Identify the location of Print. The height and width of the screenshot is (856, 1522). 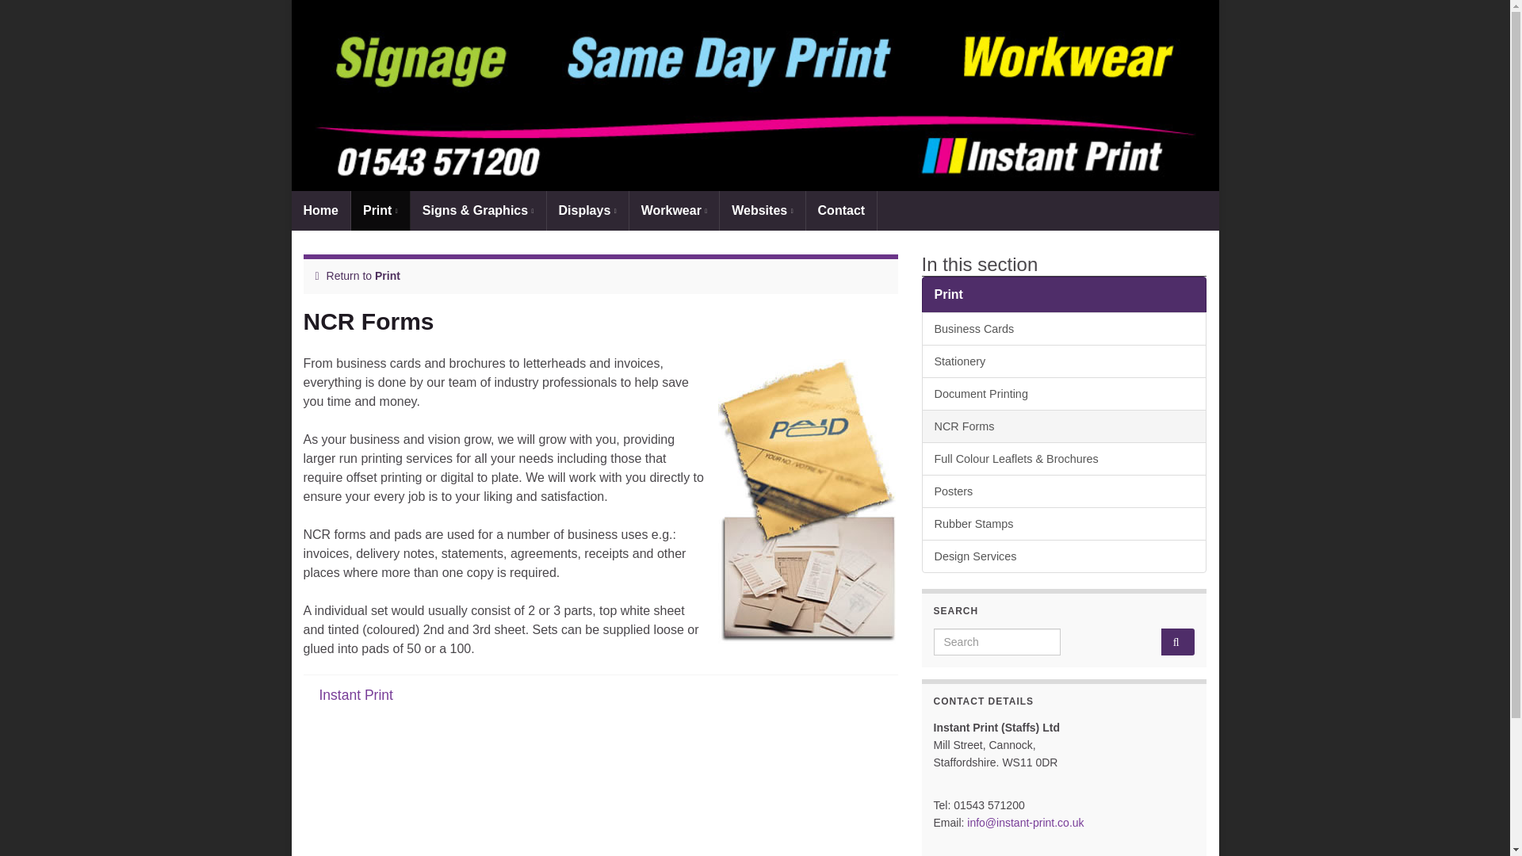
(387, 276).